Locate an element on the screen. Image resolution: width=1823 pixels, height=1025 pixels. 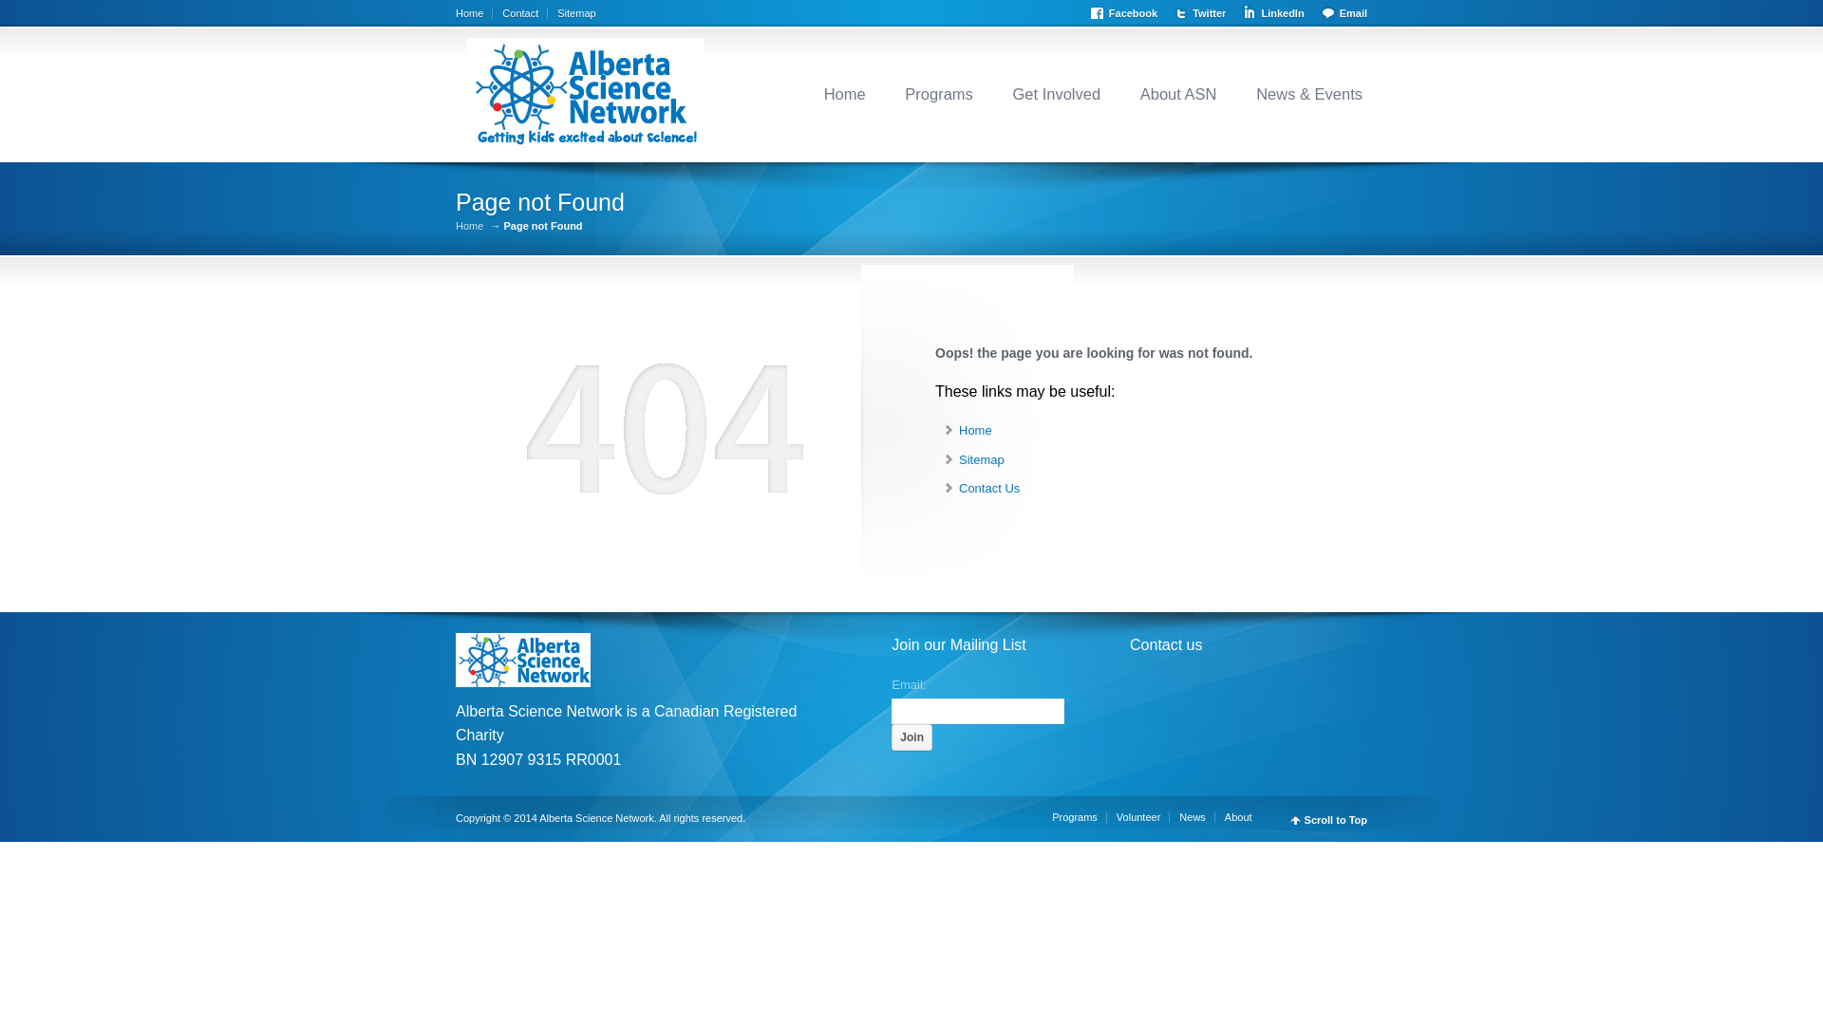
Scroll to Top is located at coordinates (1329, 820).